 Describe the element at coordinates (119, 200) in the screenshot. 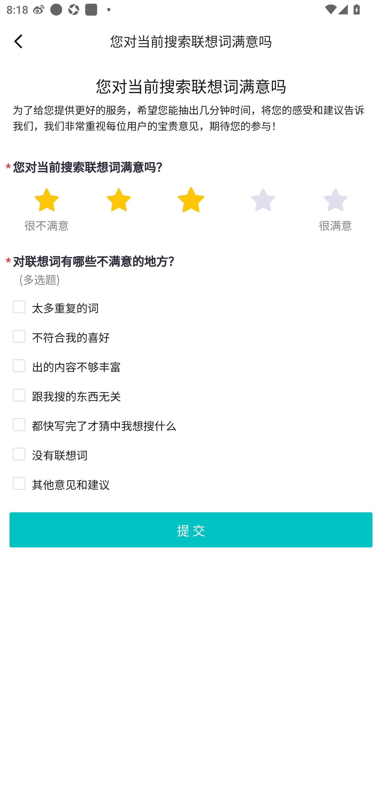

I see `star star` at that location.